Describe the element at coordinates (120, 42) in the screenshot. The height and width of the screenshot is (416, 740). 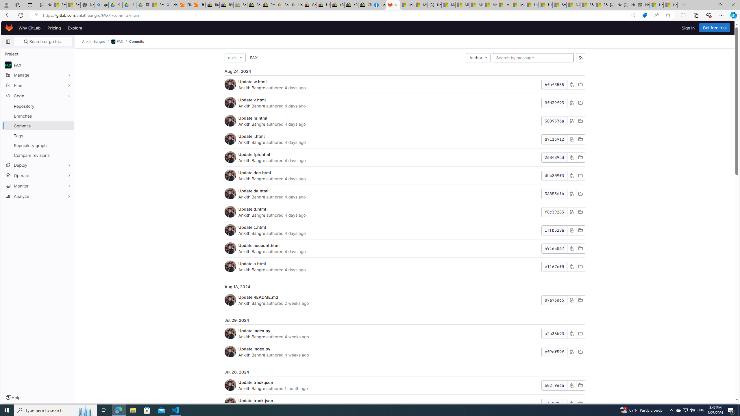
I see `FAX/` at that location.